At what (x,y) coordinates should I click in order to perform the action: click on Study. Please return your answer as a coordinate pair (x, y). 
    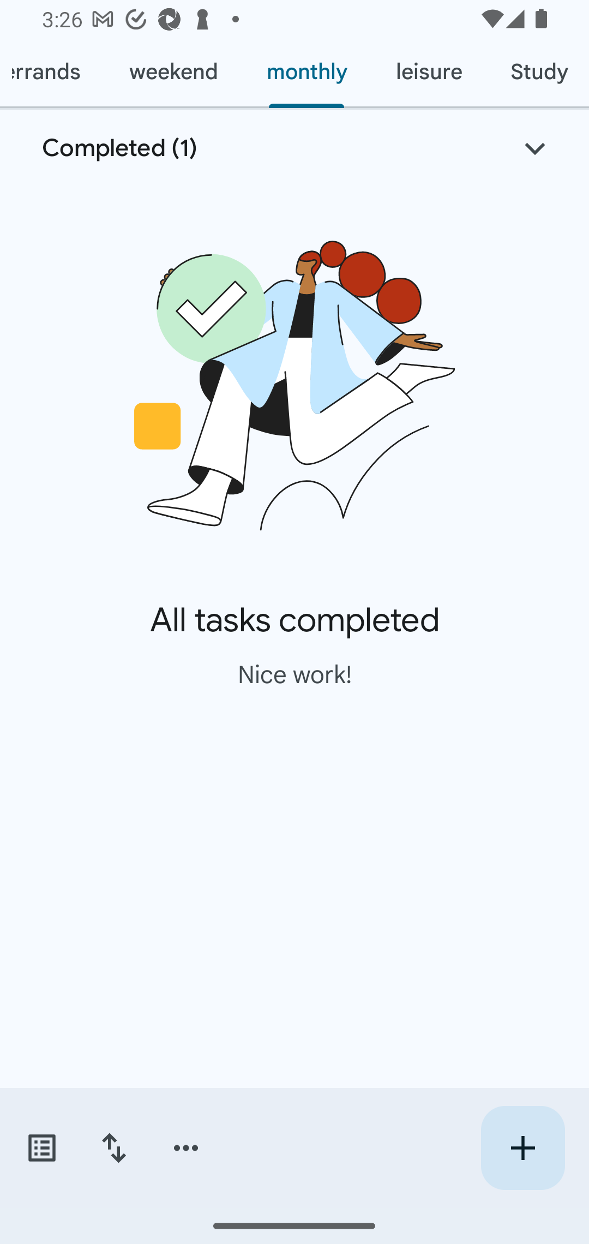
    Looking at the image, I should click on (538, 72).